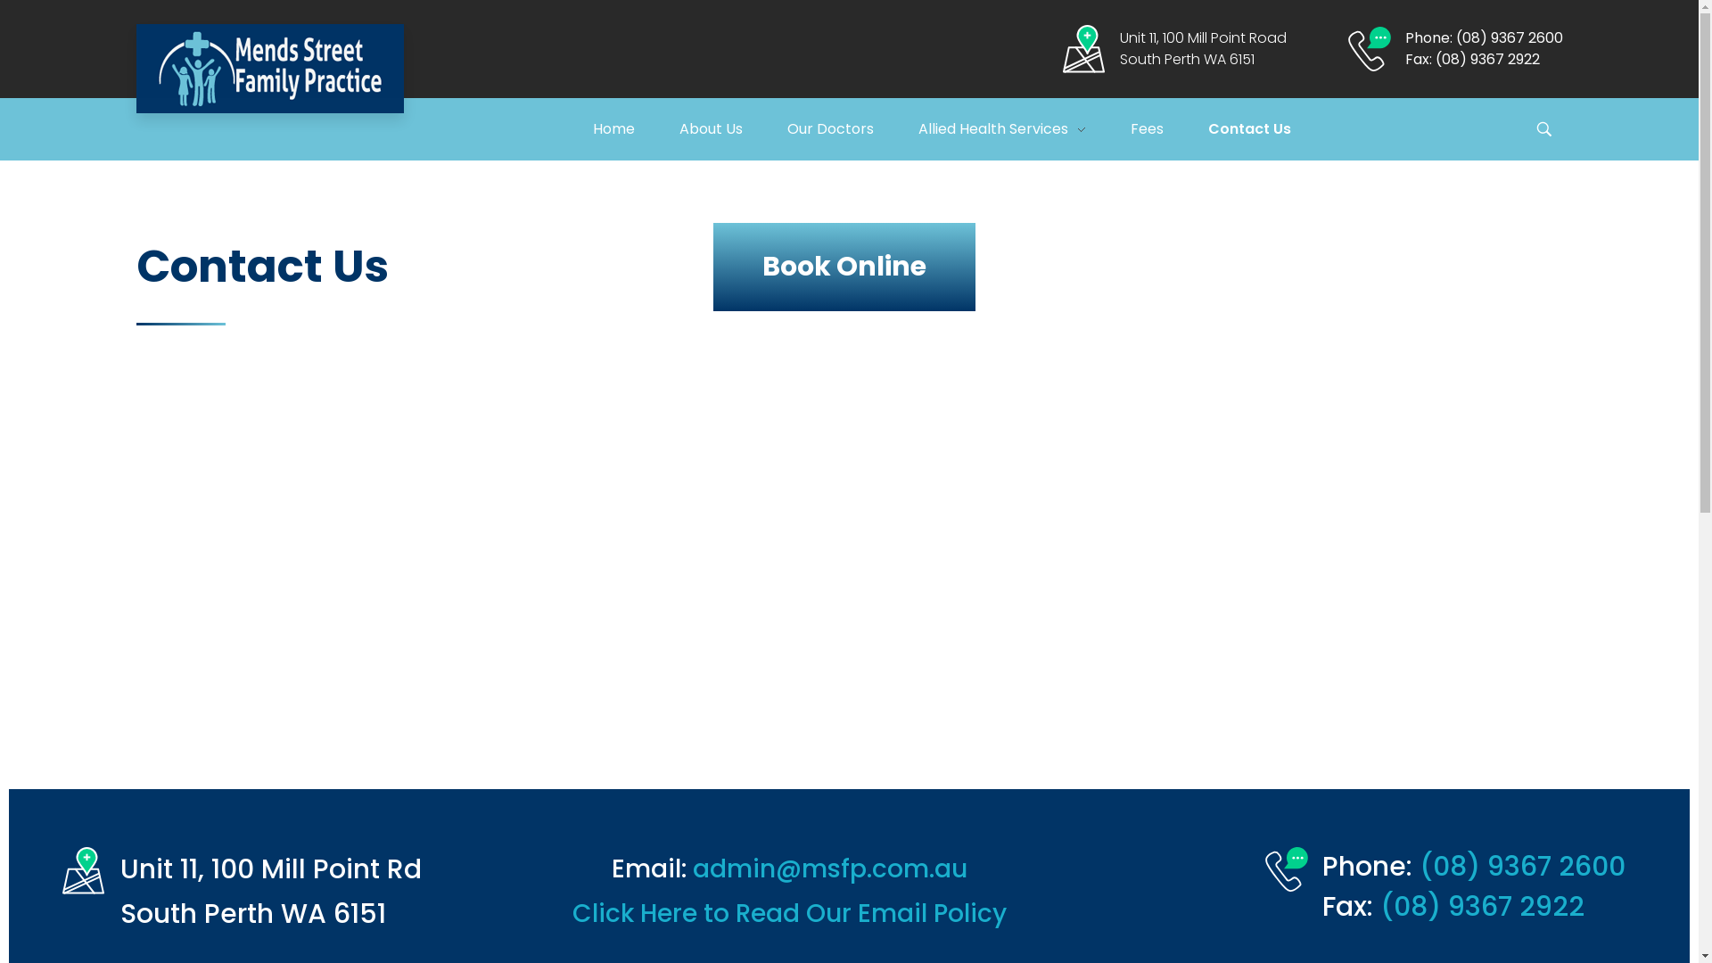 The width and height of the screenshot is (1712, 963). I want to click on (08) 9367 2600, so click(1523, 867).